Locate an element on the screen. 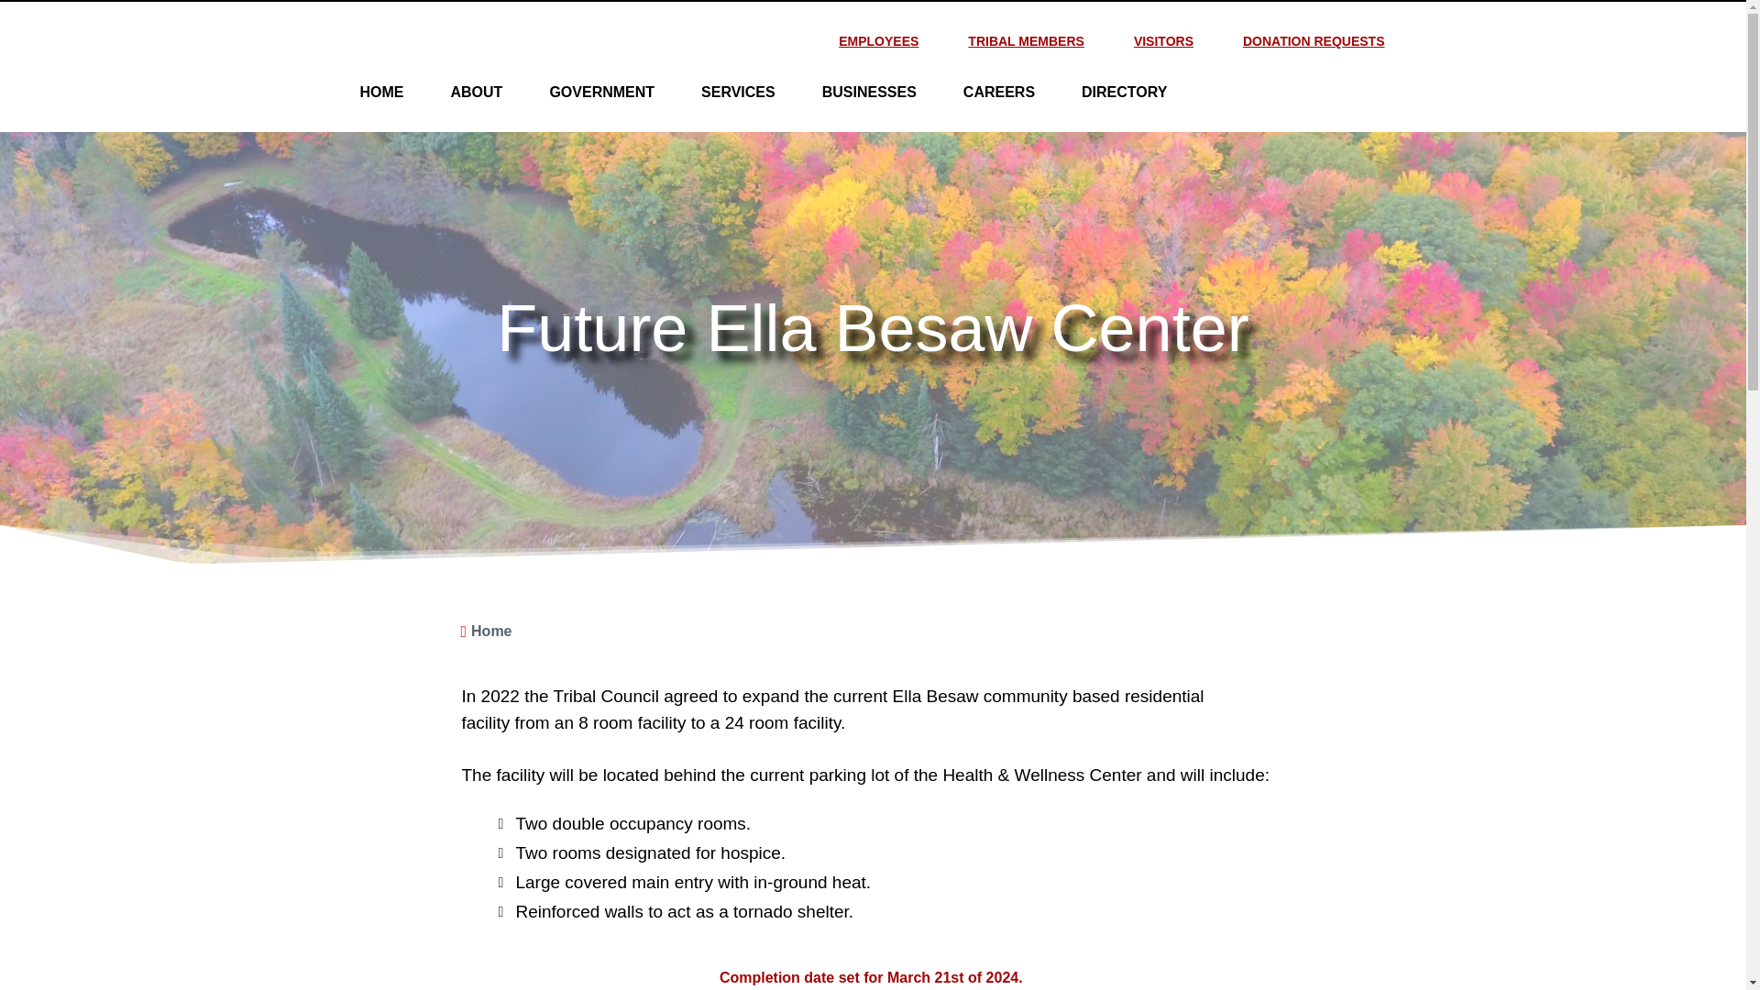 The image size is (1760, 990). GOVERNMENT is located at coordinates (601, 92).